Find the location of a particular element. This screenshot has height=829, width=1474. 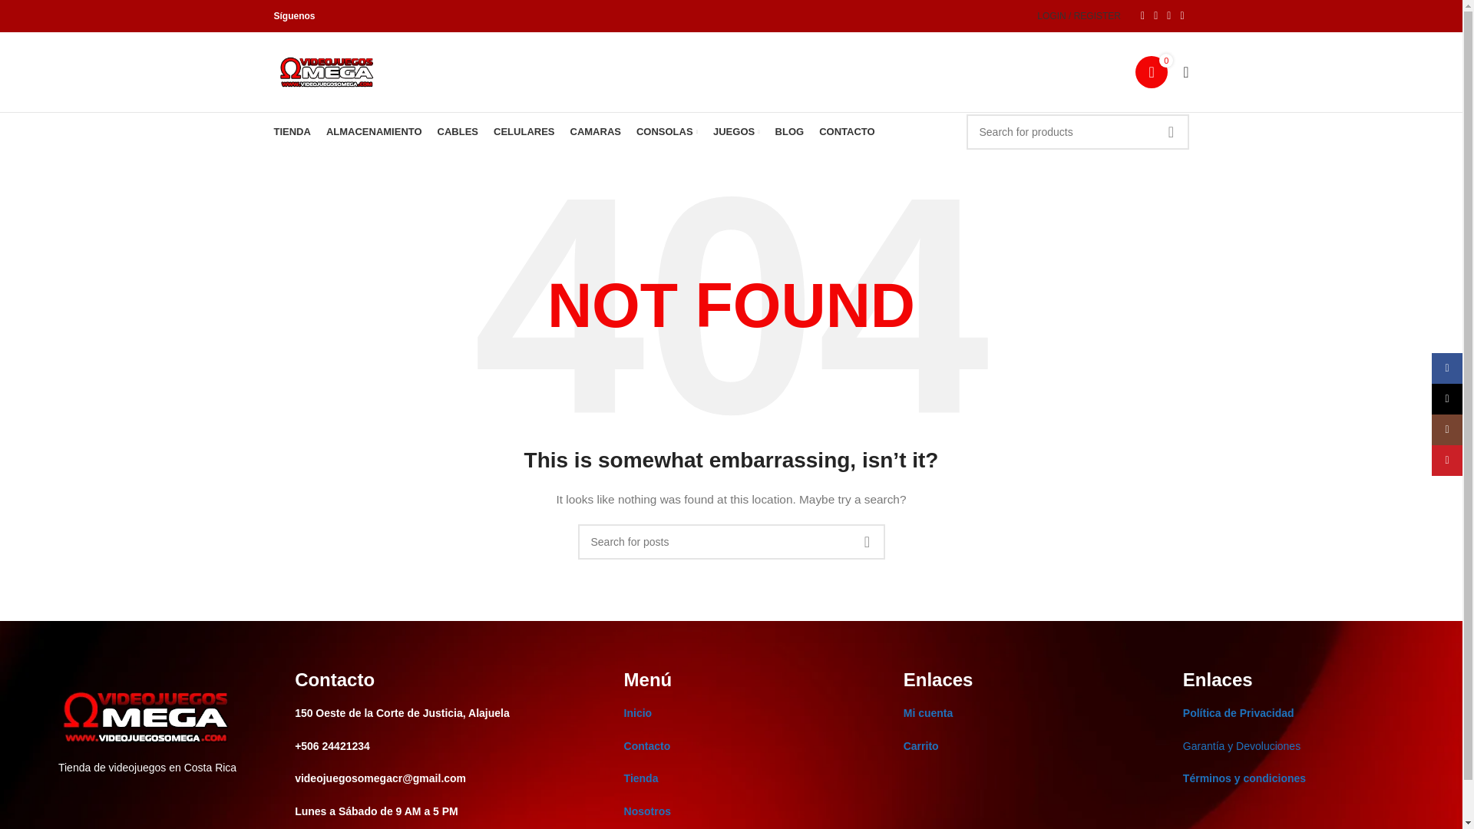

SEARCH is located at coordinates (866, 542).